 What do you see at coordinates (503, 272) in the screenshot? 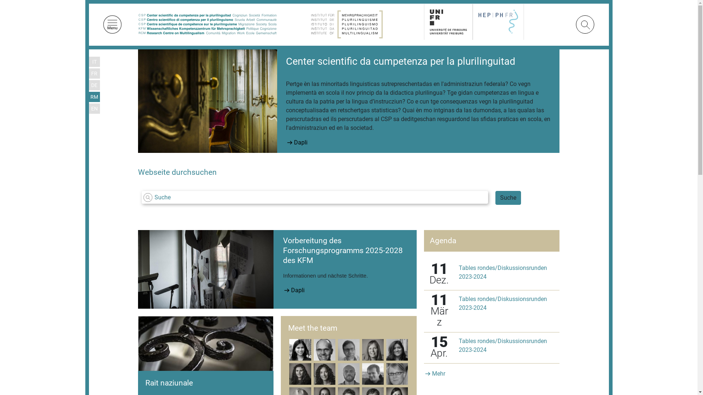
I see `Tables rondes/Diskussionsrunden 2023-2024` at bounding box center [503, 272].